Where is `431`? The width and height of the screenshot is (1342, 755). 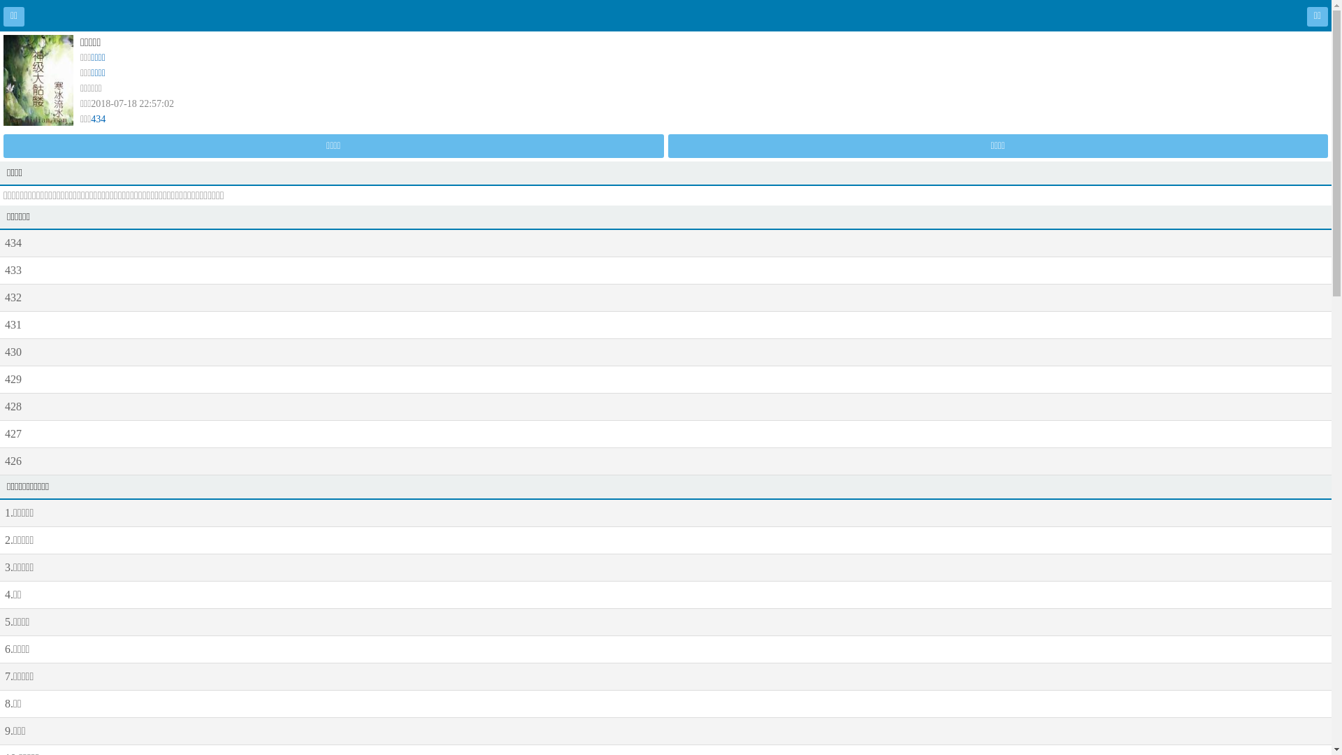 431 is located at coordinates (665, 325).